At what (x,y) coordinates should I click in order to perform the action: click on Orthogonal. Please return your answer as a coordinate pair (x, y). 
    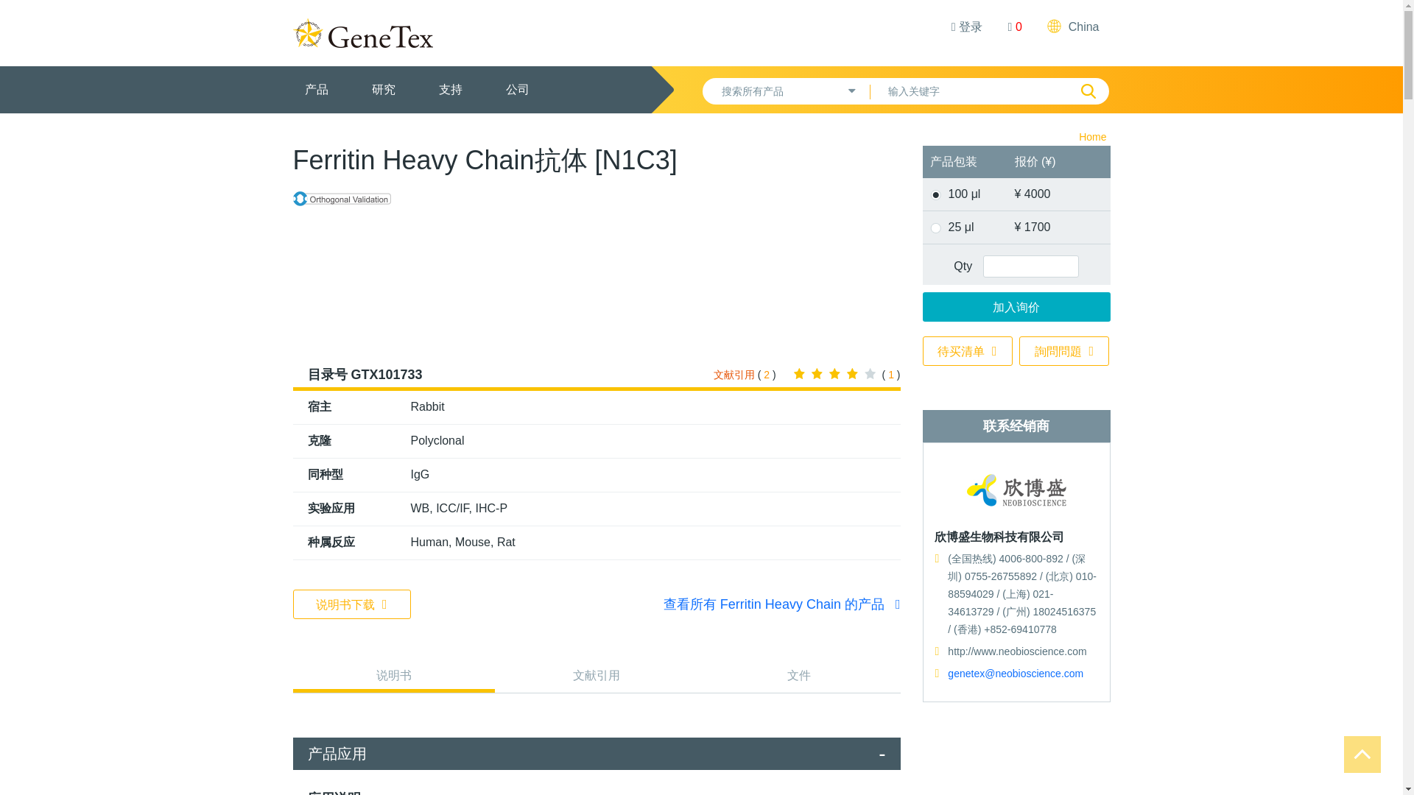
    Looking at the image, I should click on (342, 198).